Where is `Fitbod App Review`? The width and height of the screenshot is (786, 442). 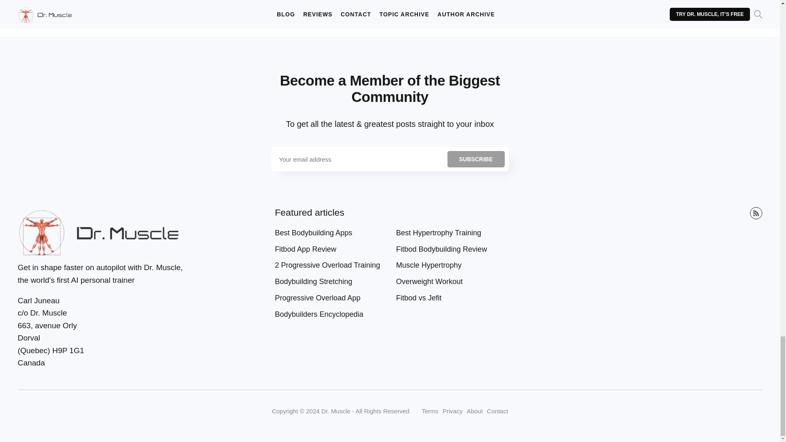
Fitbod App Review is located at coordinates (307, 249).